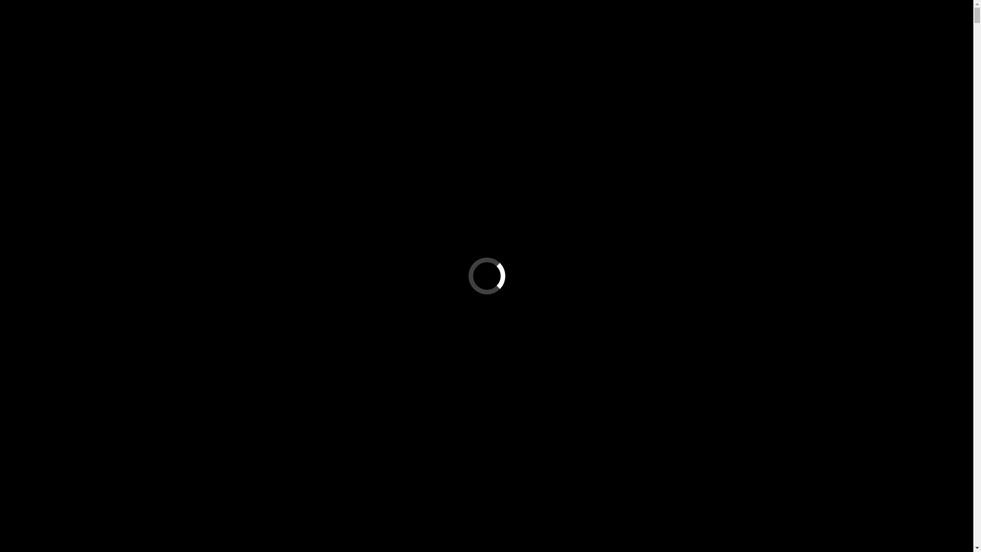  What do you see at coordinates (91, 110) in the screenshot?
I see `Facebook page opens in new window` at bounding box center [91, 110].